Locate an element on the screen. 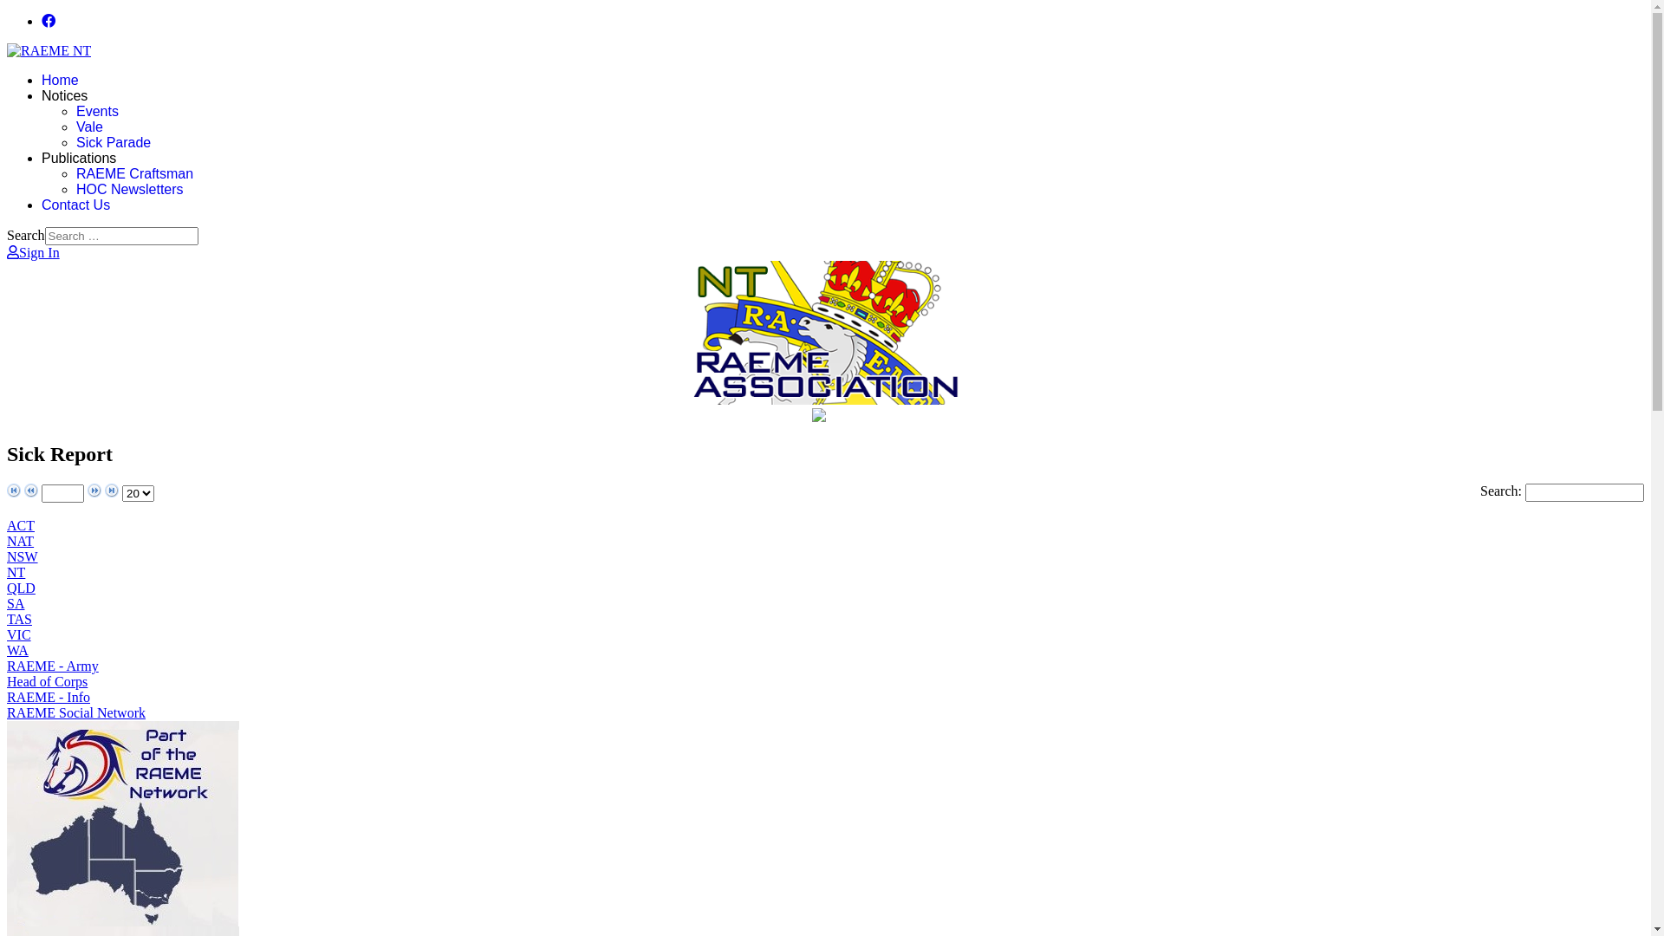 This screenshot has width=1664, height=936. Sick Parade is located at coordinates (114, 142).